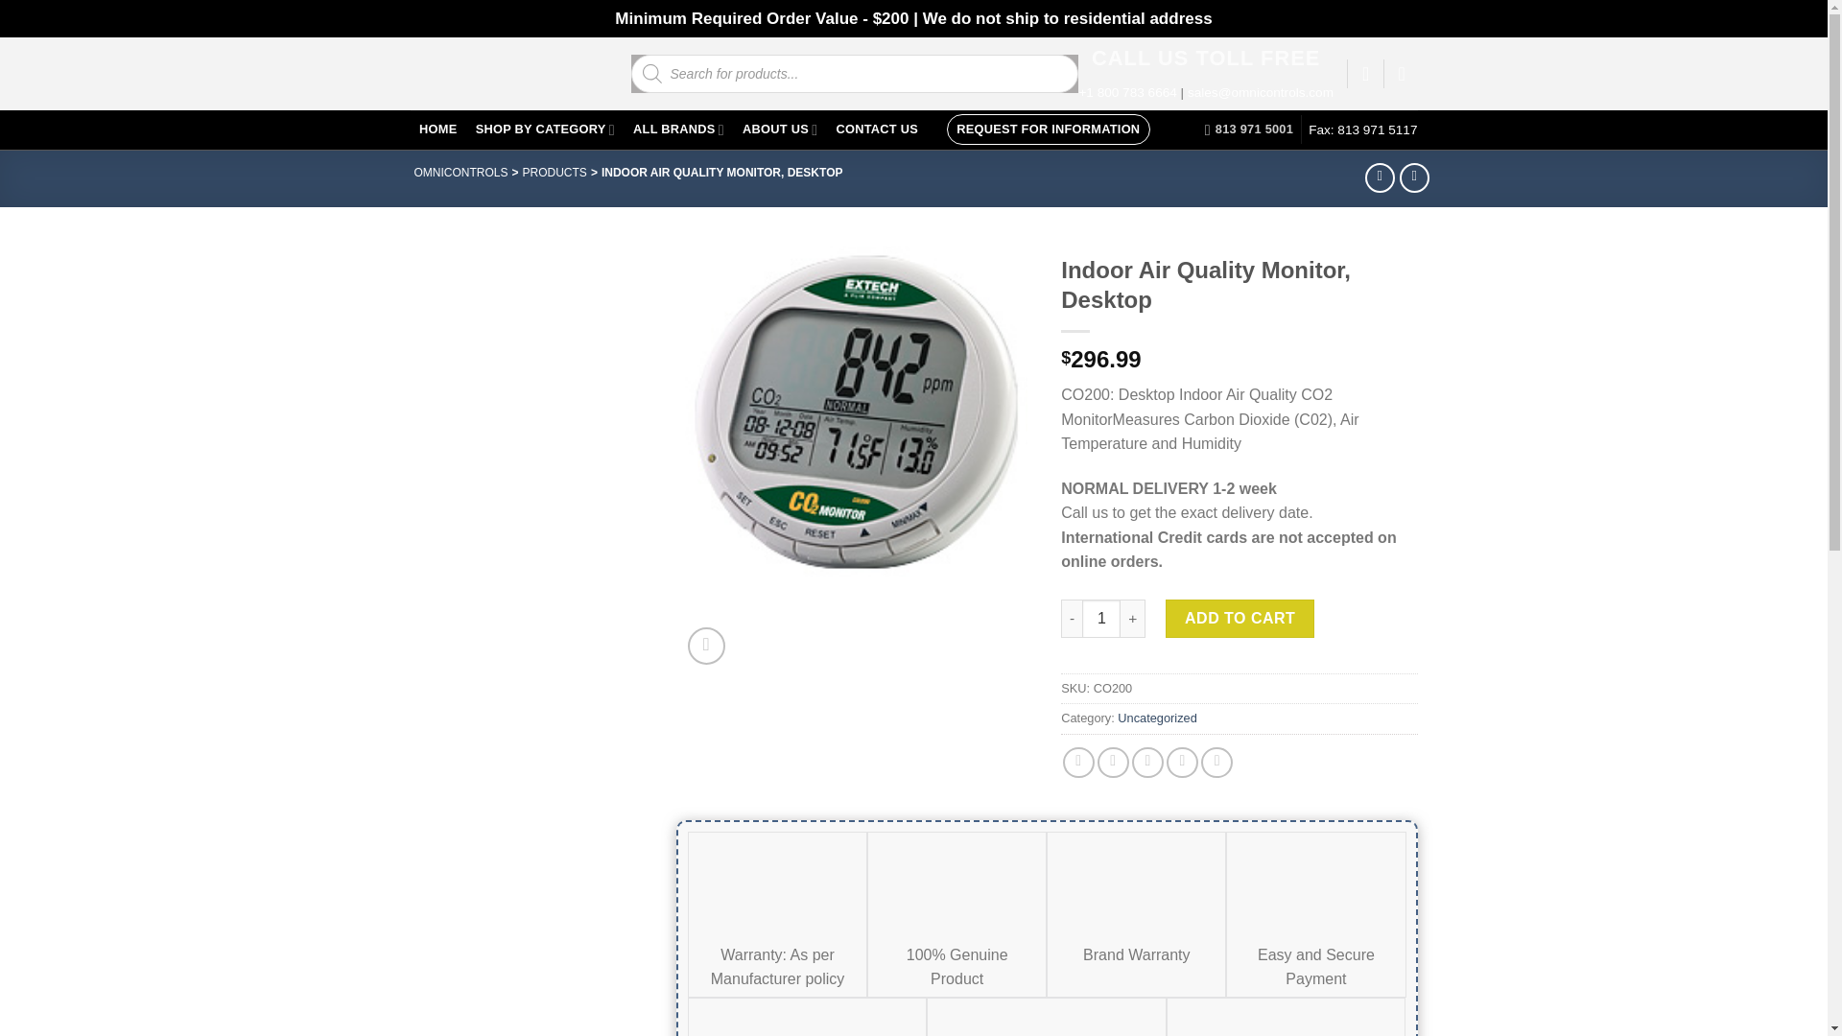 The image size is (1842, 1036). Describe the element at coordinates (460, 178) in the screenshot. I see `Go to OMNICONTROLS.` at that location.